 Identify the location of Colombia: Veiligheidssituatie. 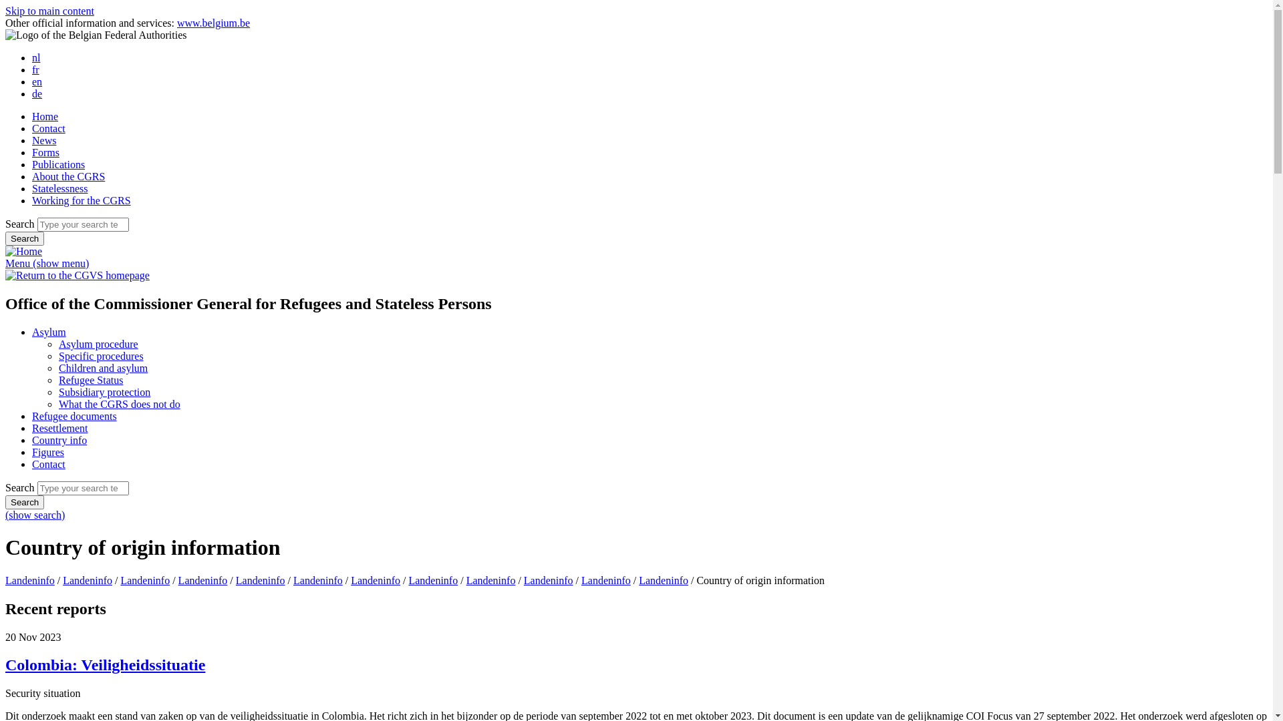
(106, 665).